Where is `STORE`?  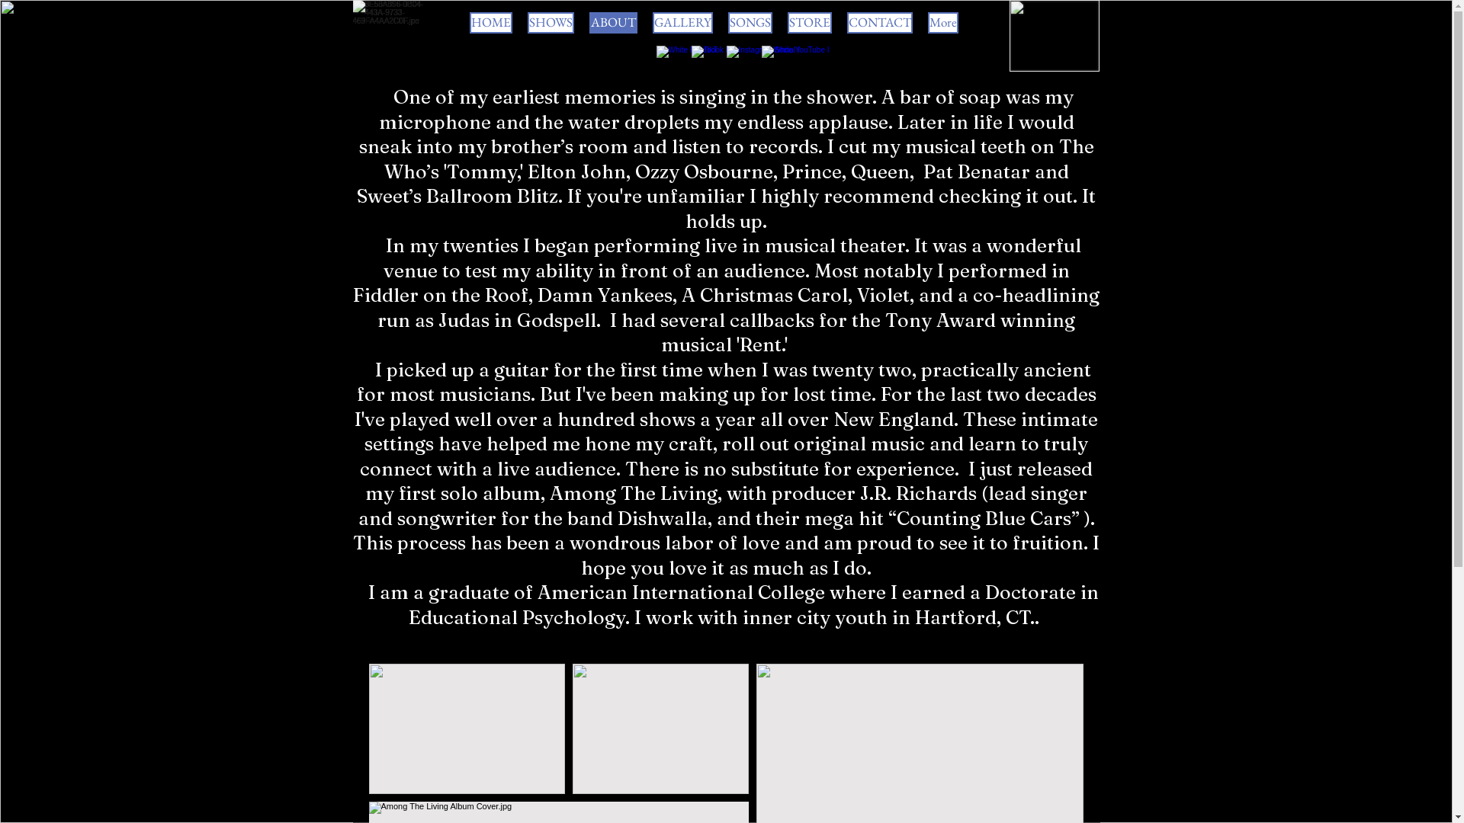 STORE is located at coordinates (810, 24).